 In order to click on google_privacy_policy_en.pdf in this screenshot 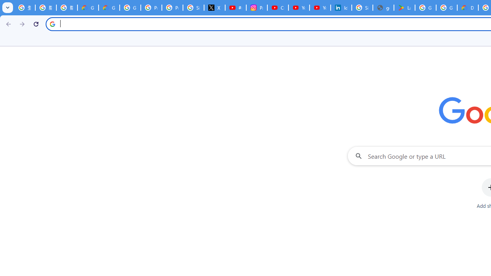, I will do `click(383, 8)`.